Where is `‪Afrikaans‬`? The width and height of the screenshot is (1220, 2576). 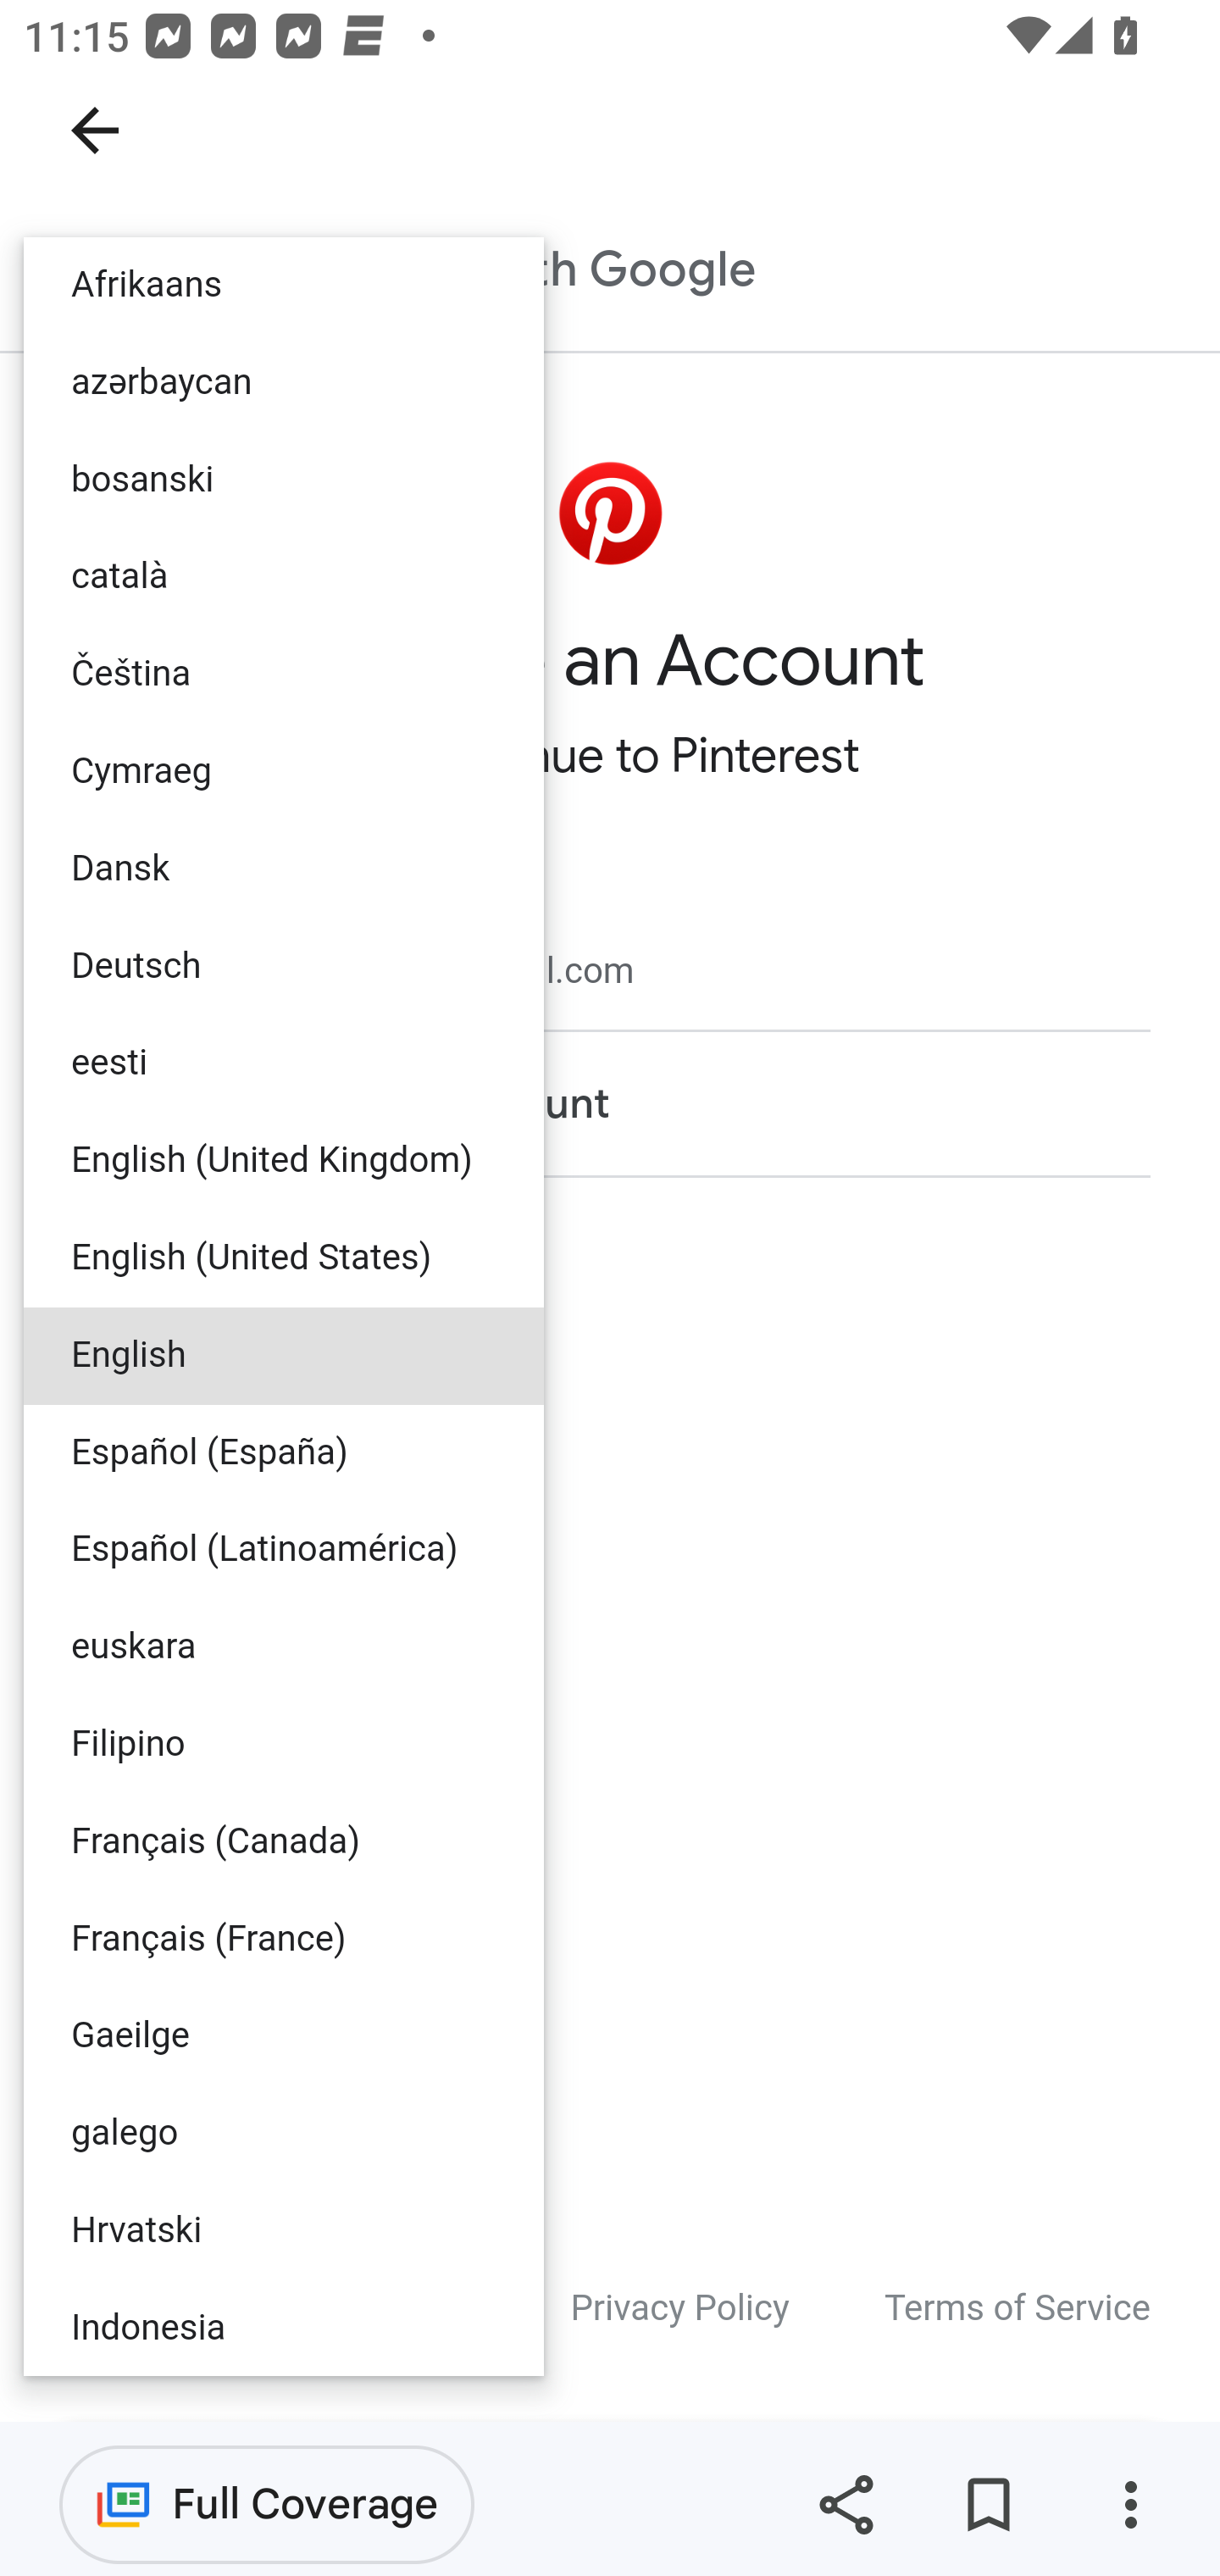
‪Afrikaans‬ is located at coordinates (284, 286).